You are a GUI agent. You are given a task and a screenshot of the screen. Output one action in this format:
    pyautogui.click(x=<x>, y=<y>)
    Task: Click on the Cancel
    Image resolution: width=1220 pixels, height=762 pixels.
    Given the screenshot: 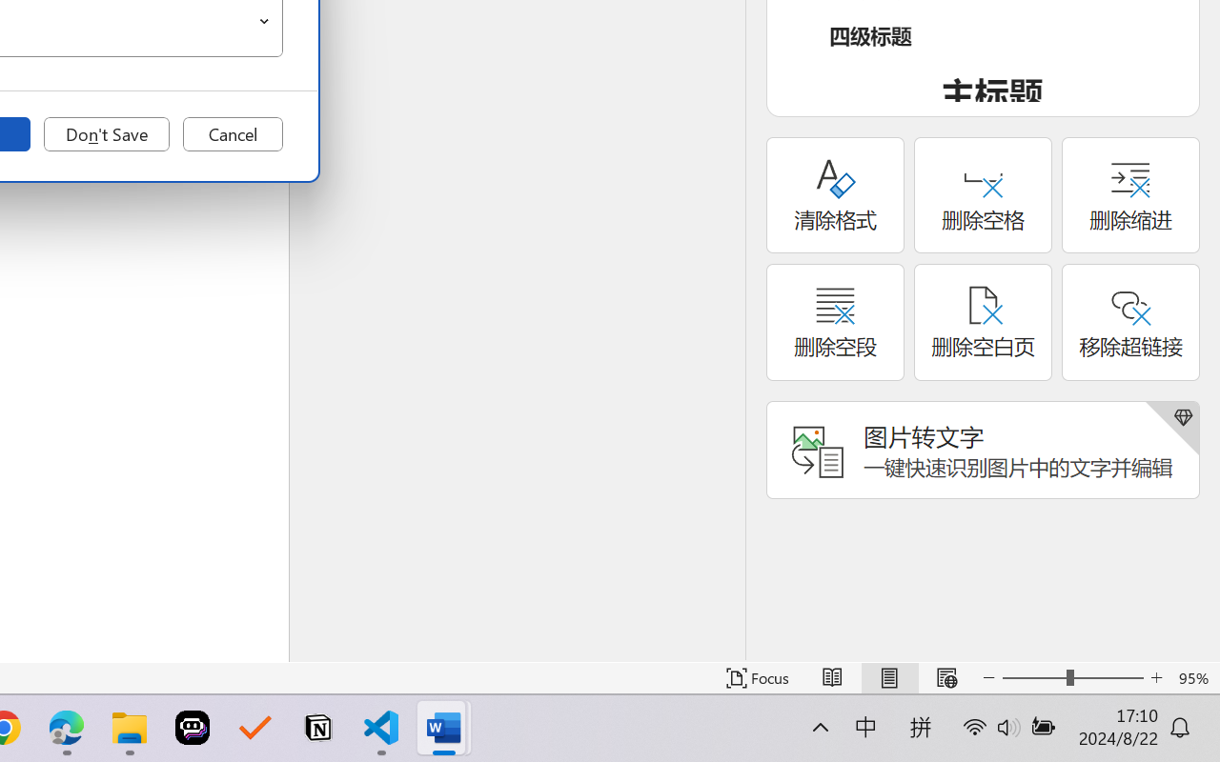 What is the action you would take?
    pyautogui.click(x=233, y=134)
    